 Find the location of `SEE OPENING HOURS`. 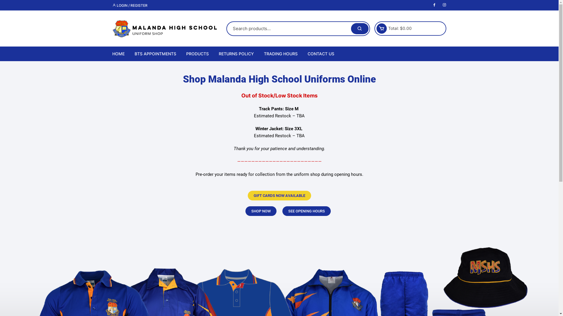

SEE OPENING HOURS is located at coordinates (306, 211).